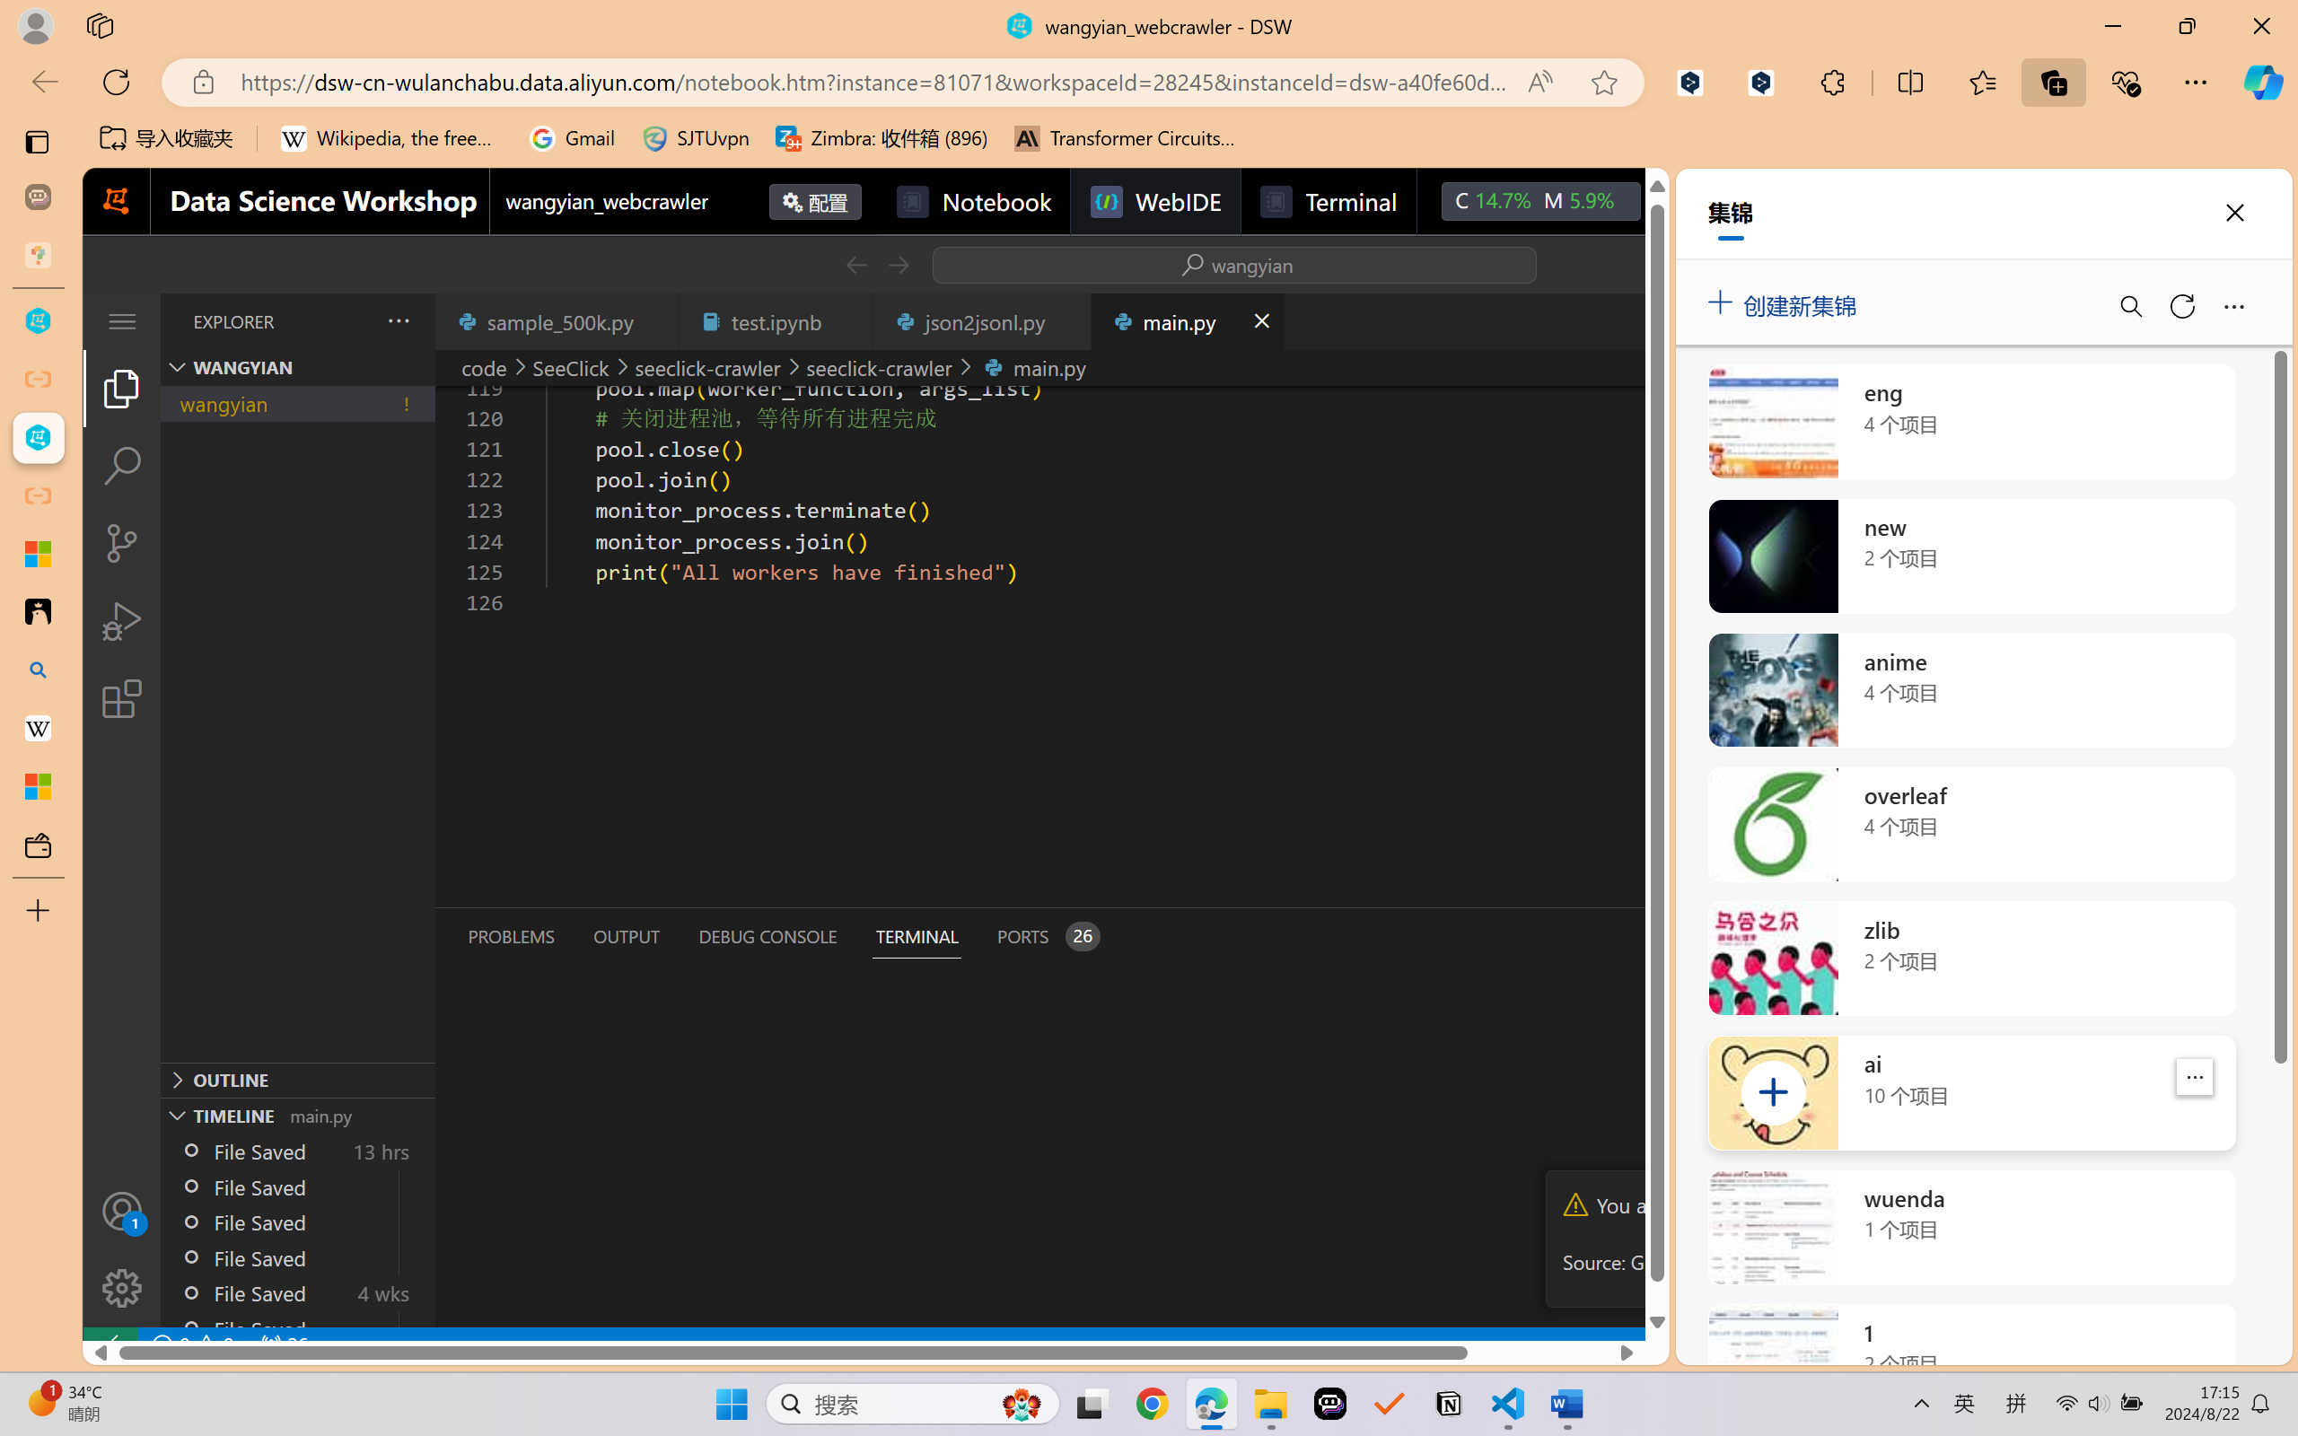  I want to click on Problems (Ctrl+Shift+M), so click(512, 936).